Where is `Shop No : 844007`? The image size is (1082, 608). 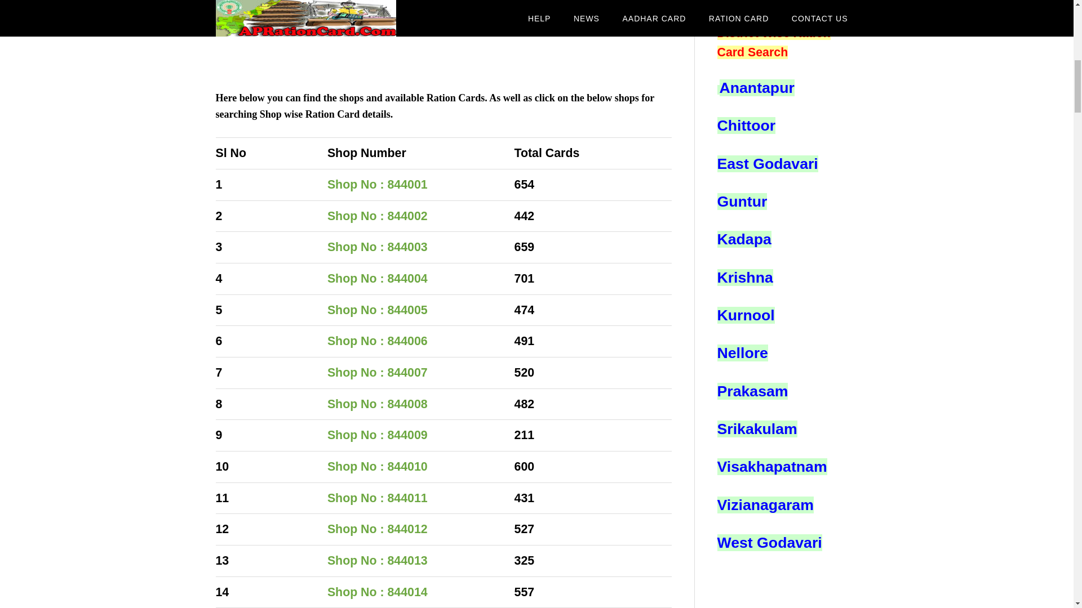
Shop No : 844007 is located at coordinates (378, 373).